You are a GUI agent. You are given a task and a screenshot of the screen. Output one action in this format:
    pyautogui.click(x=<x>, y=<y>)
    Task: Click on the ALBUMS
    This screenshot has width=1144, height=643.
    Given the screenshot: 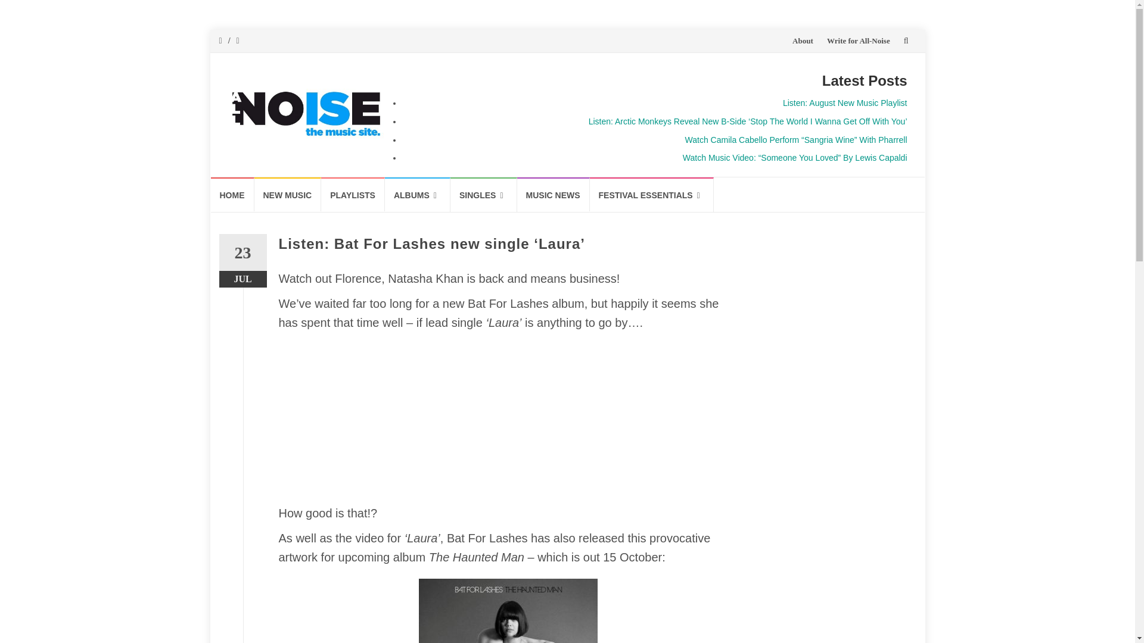 What is the action you would take?
    pyautogui.click(x=417, y=195)
    